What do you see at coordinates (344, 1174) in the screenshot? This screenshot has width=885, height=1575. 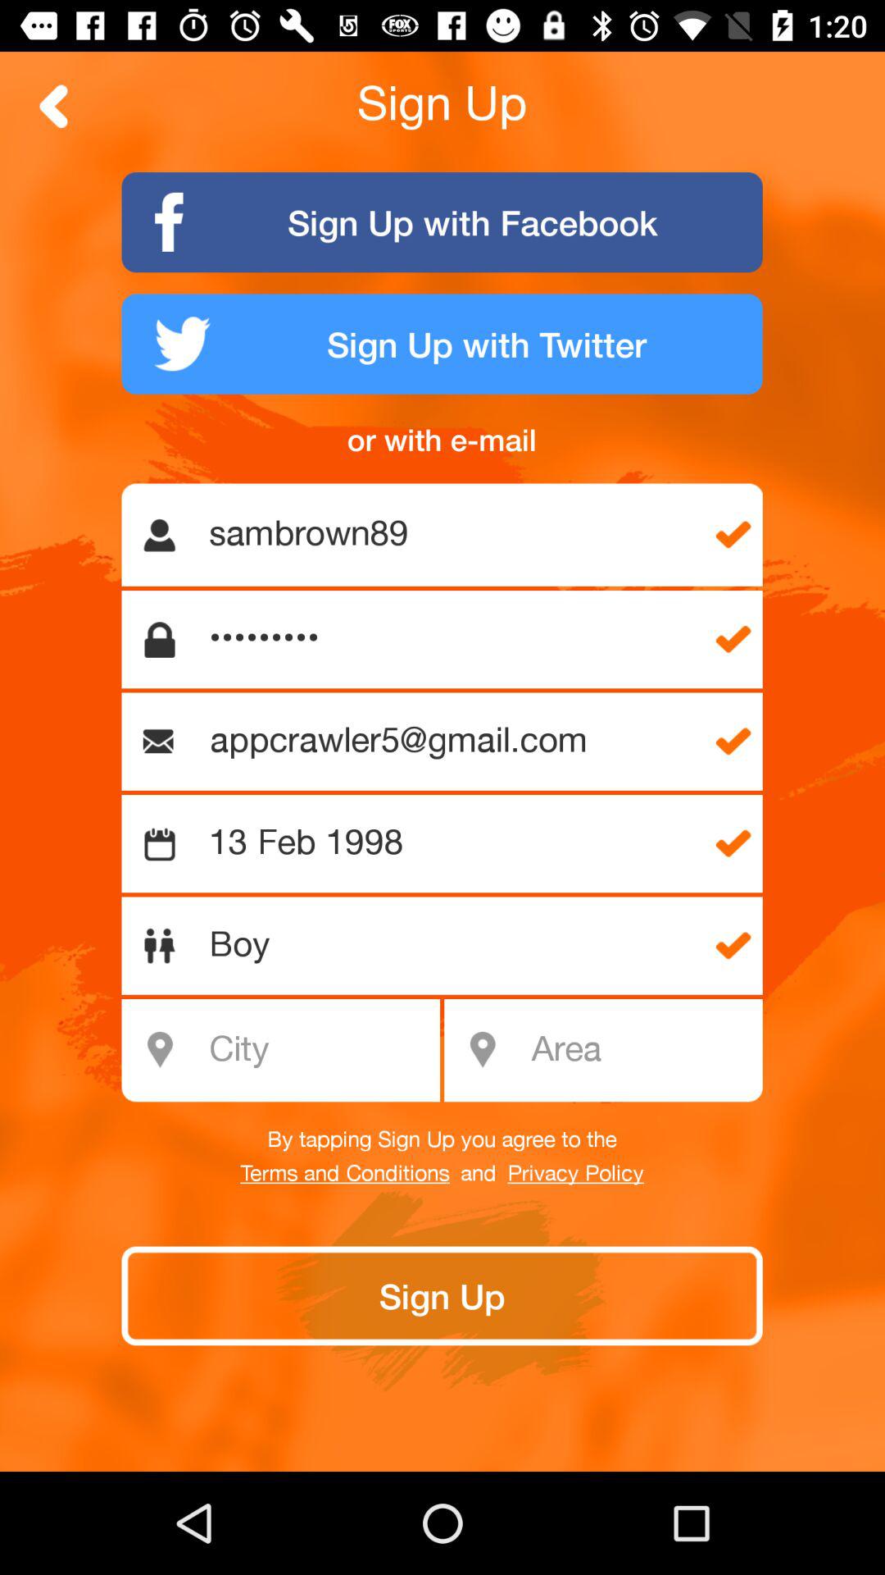 I see `launch terms and conditions item` at bounding box center [344, 1174].